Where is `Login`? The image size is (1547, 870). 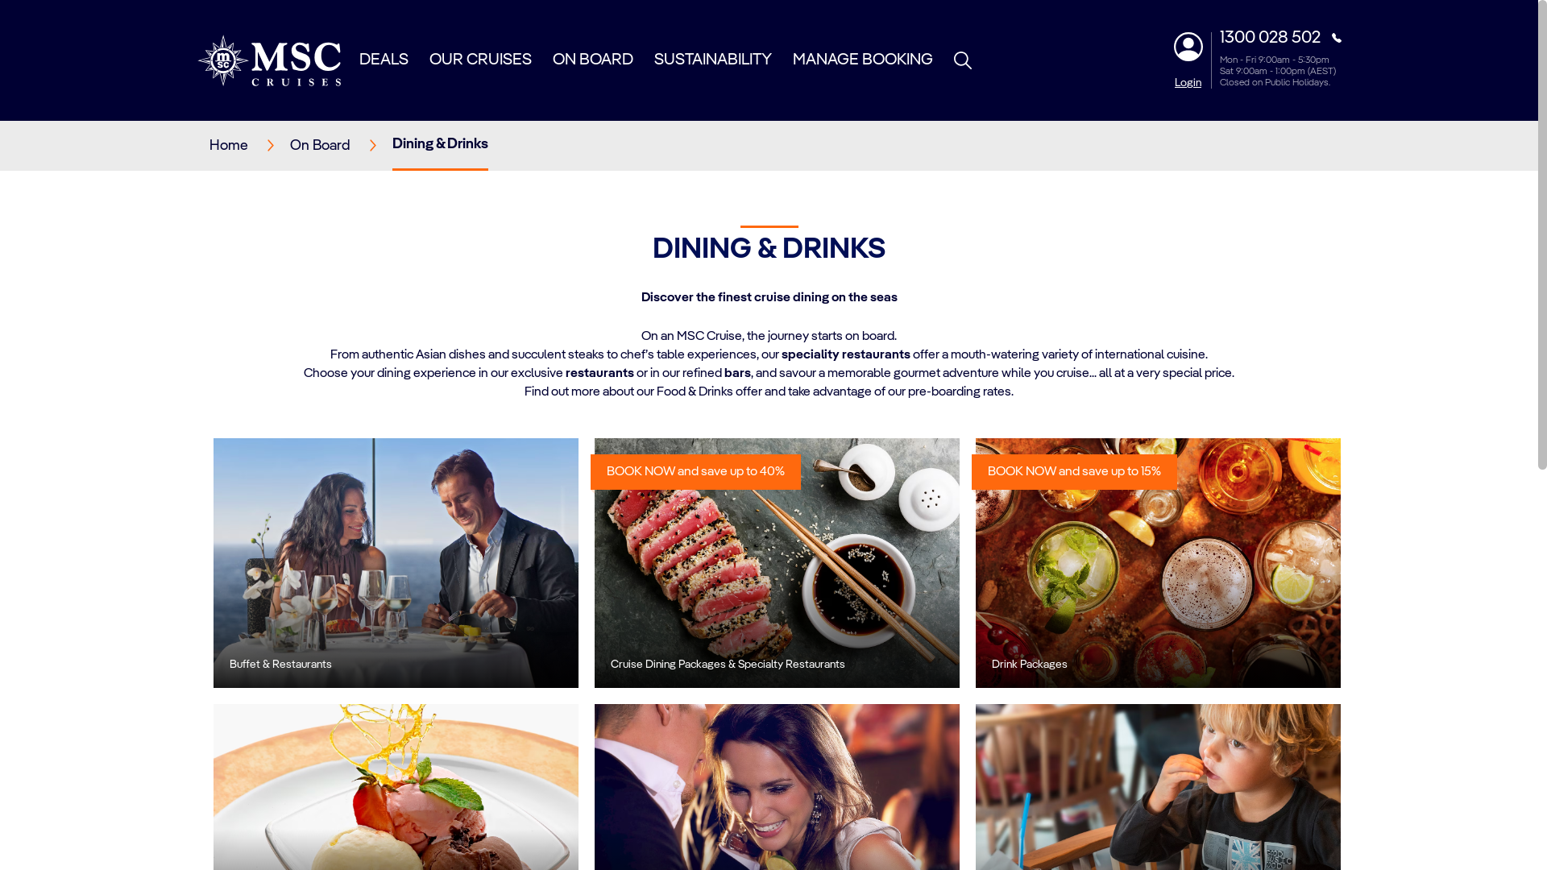
Login is located at coordinates (1188, 83).